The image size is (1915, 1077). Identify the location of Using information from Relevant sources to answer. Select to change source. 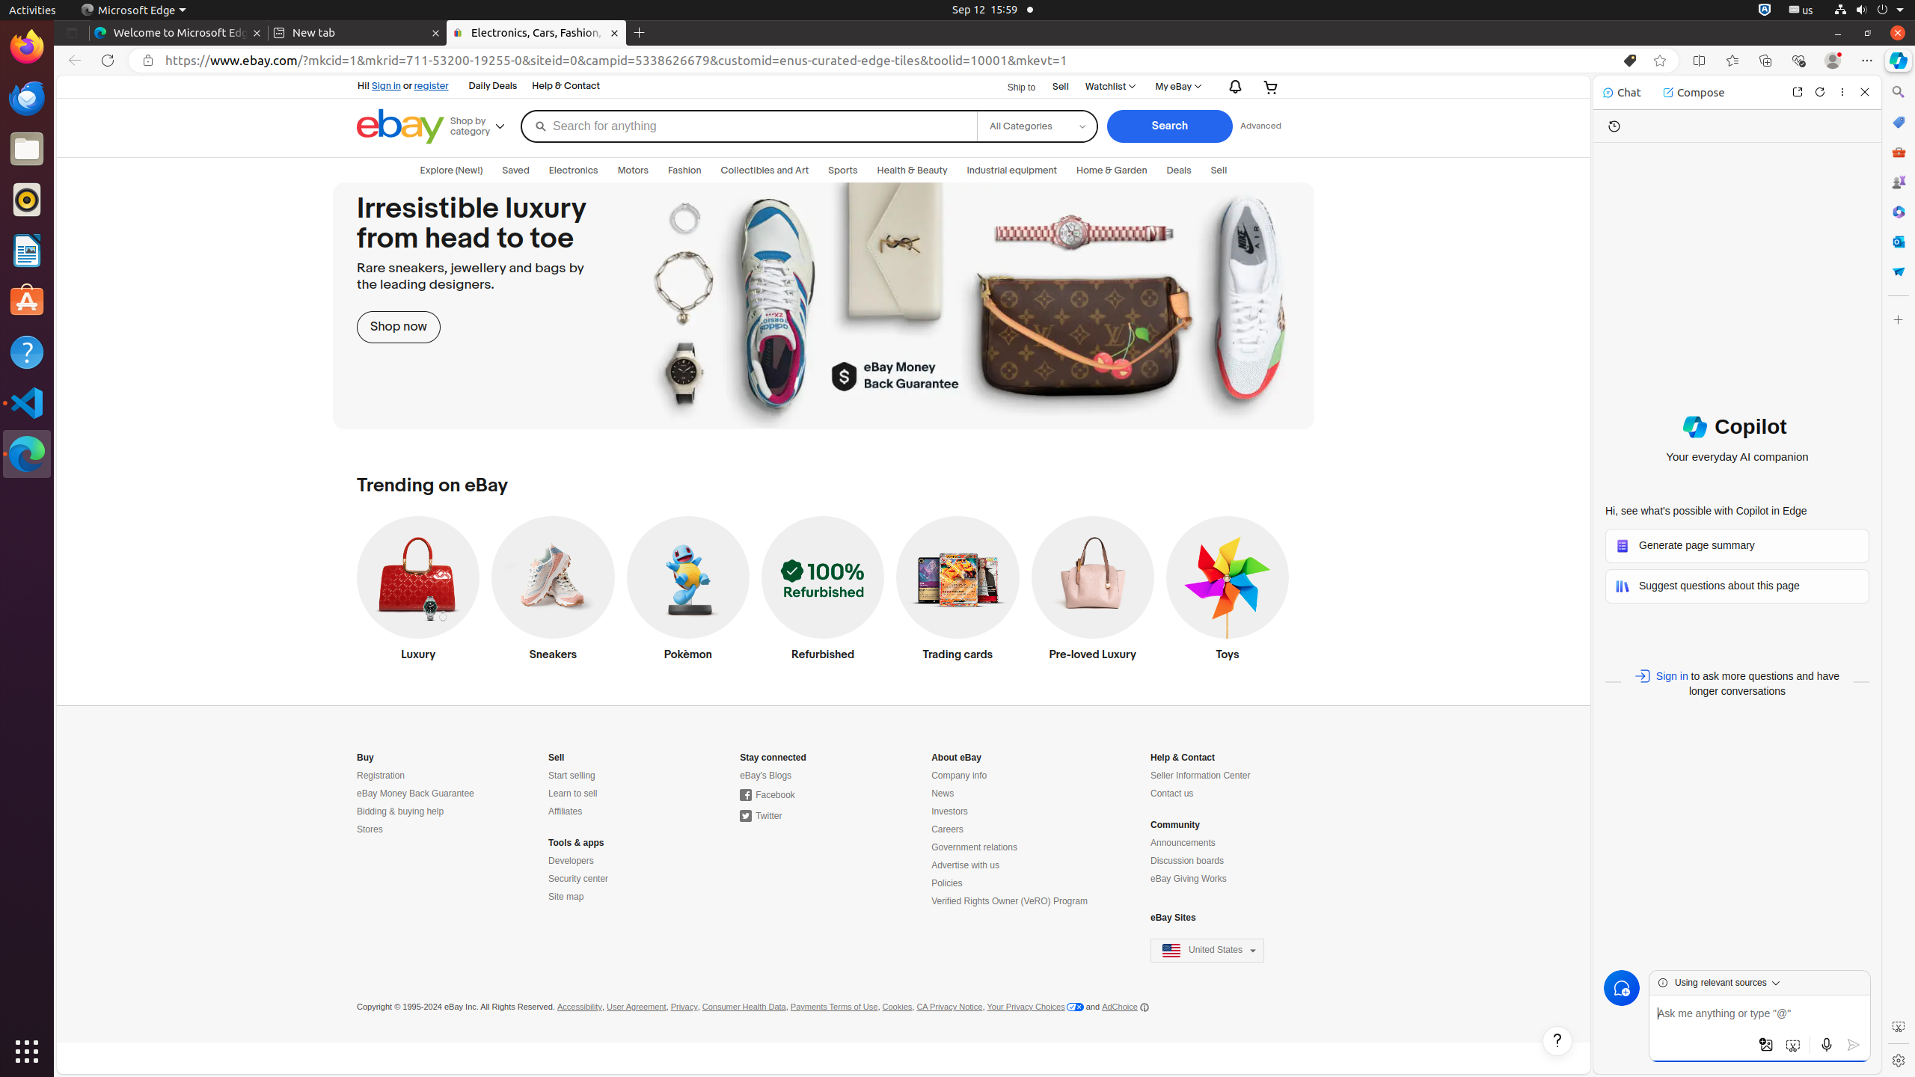
(1731, 983).